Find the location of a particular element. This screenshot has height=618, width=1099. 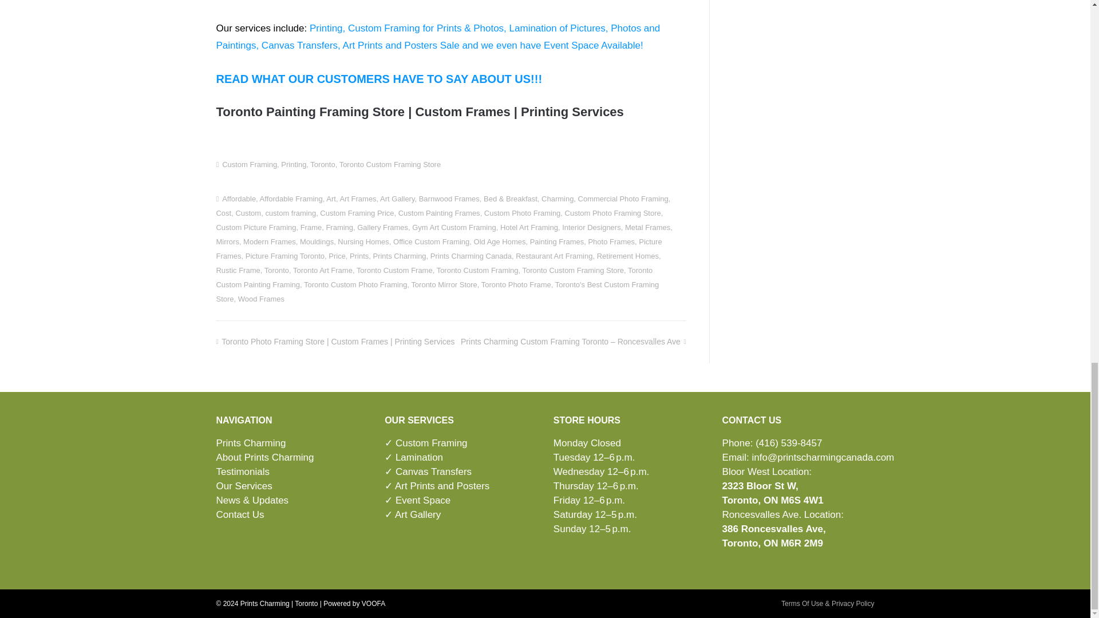

Toronto Custom Framing Store is located at coordinates (390, 164).